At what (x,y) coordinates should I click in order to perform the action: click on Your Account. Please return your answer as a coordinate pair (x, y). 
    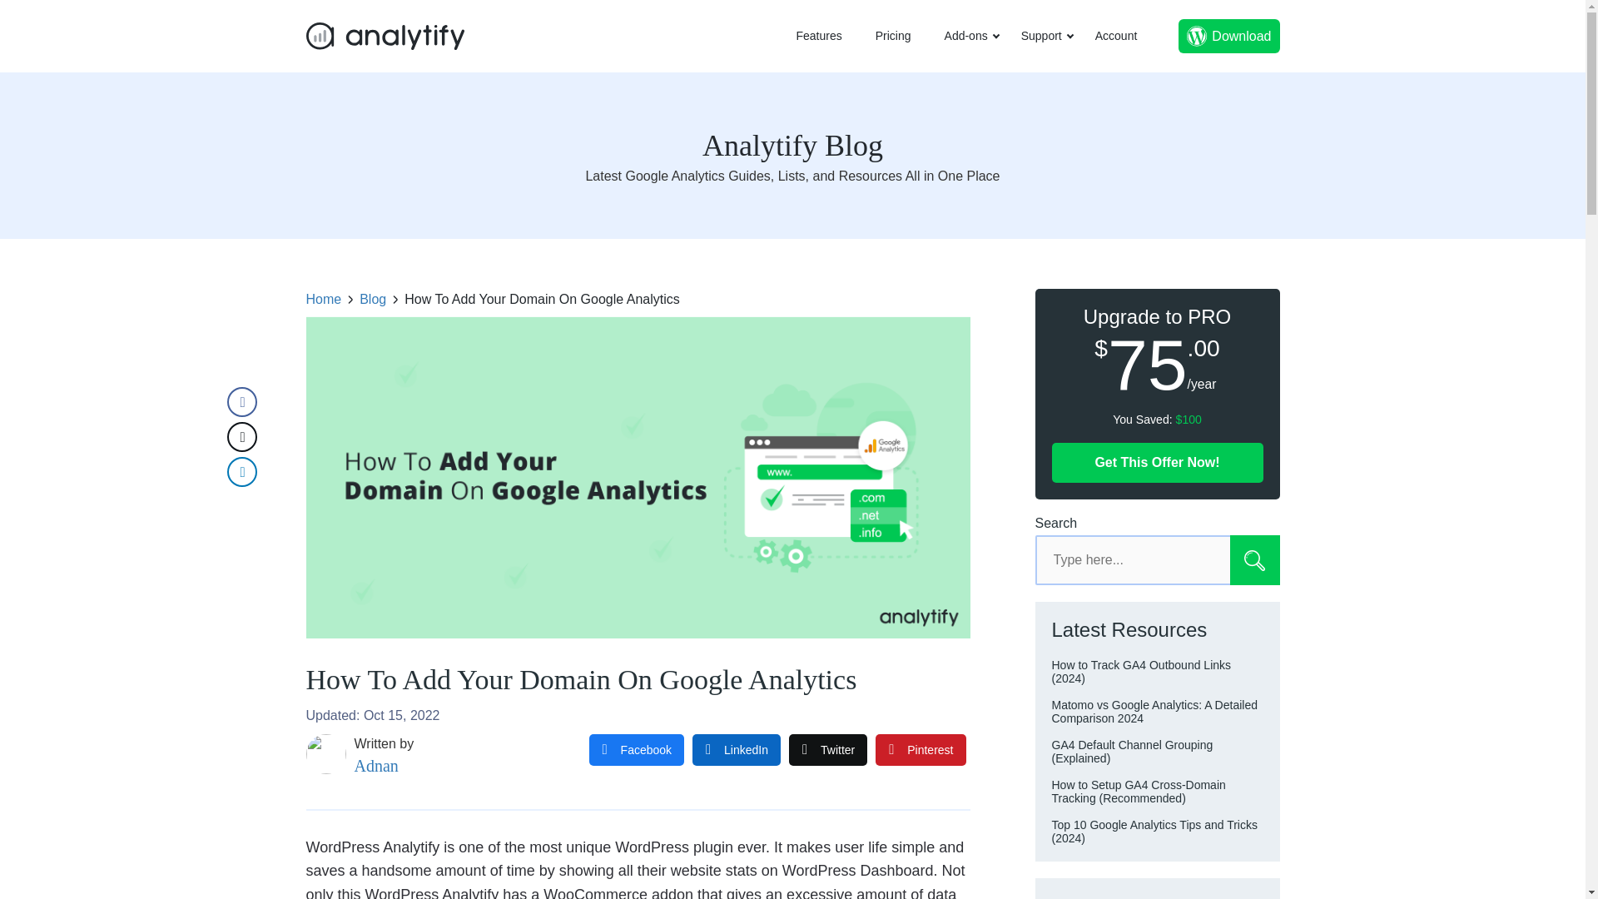
    Looking at the image, I should click on (1115, 37).